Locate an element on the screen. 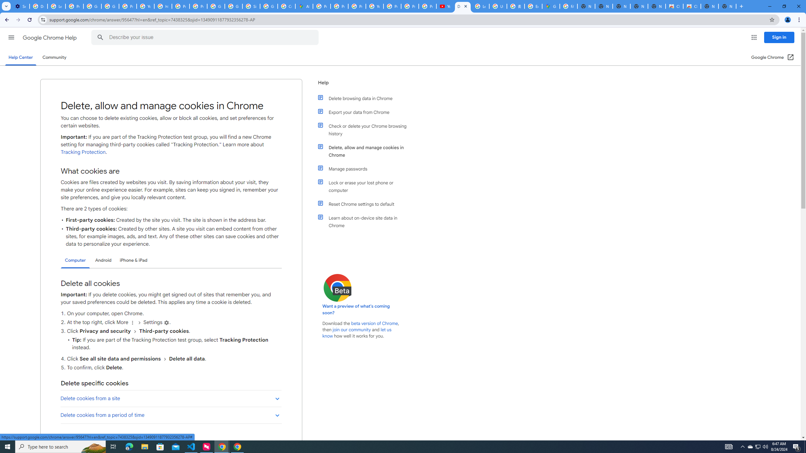 The height and width of the screenshot is (453, 806). Settings is located at coordinates (167, 323).